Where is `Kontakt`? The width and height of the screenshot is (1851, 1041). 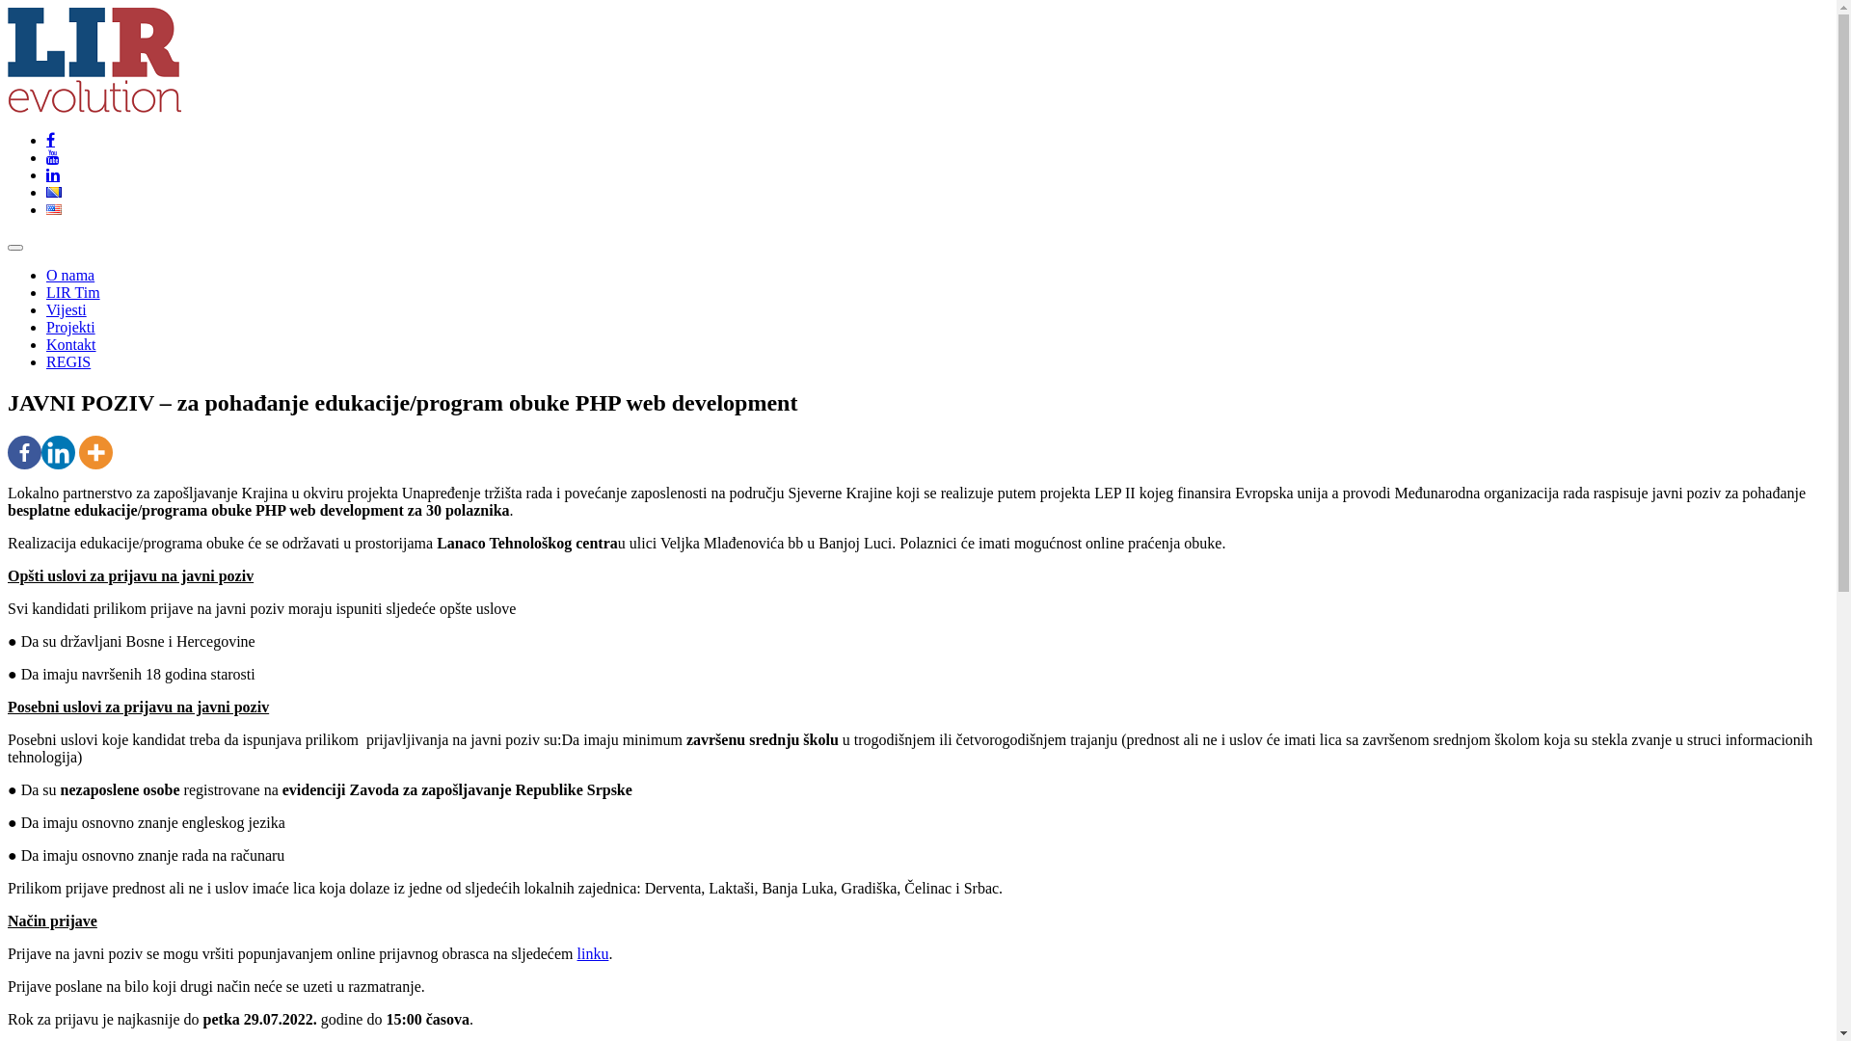 Kontakt is located at coordinates (71, 345).